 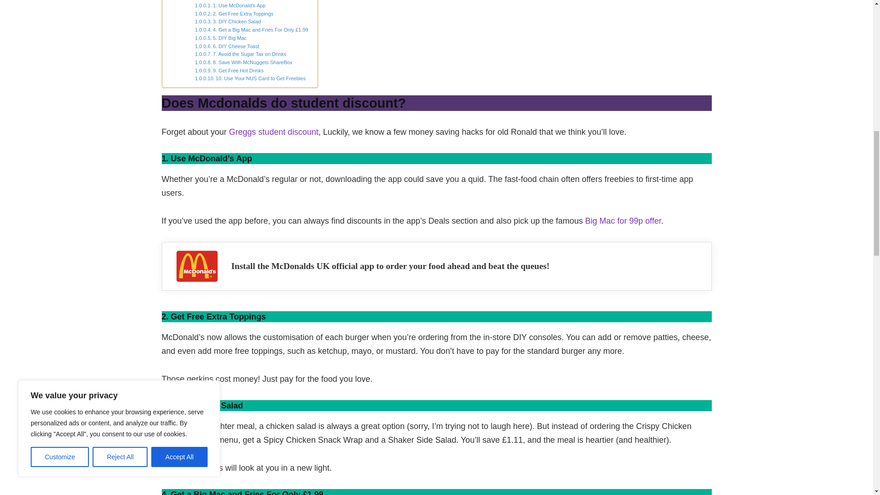 What do you see at coordinates (226, 47) in the screenshot?
I see `6. DIY Cheese Toast` at bounding box center [226, 47].